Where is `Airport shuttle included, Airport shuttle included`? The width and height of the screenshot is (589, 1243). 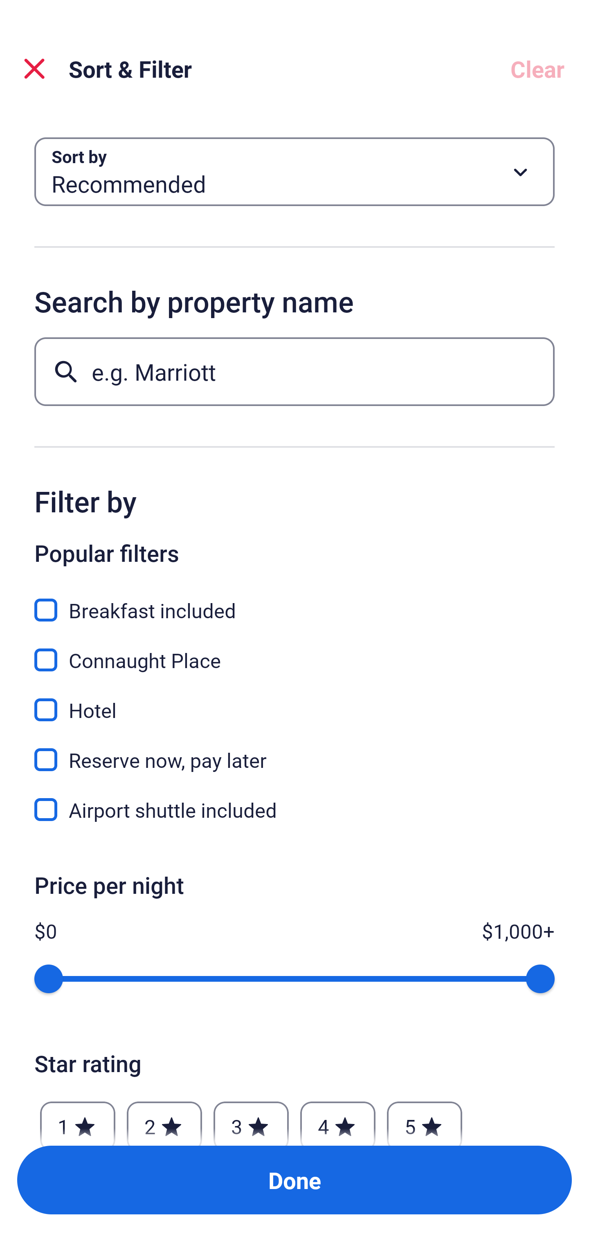 Airport shuttle included, Airport shuttle included is located at coordinates (294, 810).